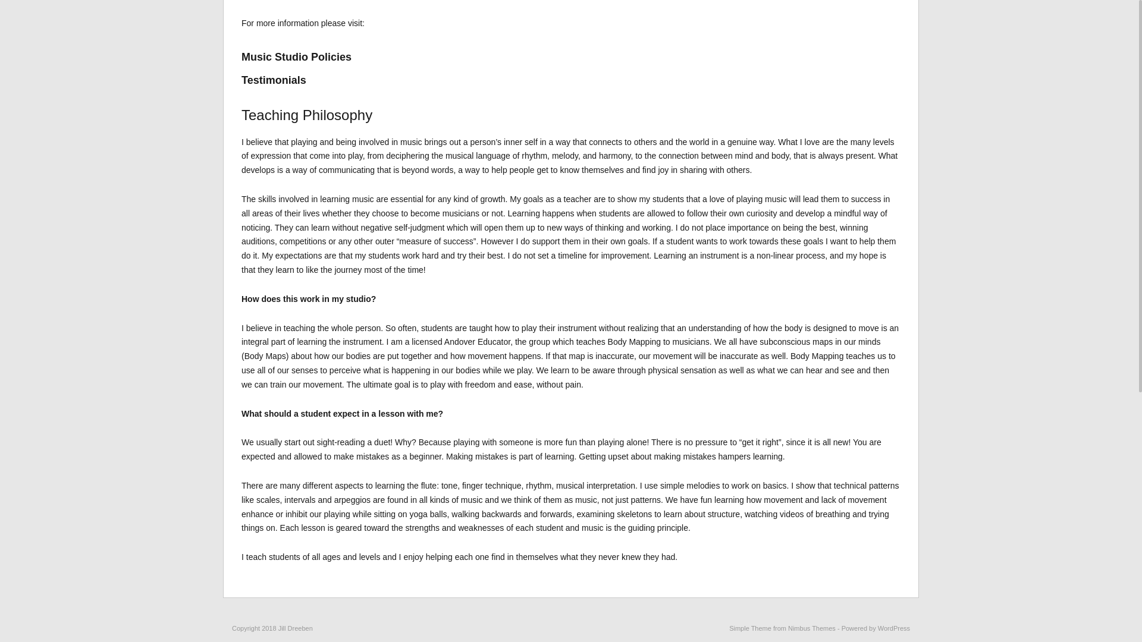 The width and height of the screenshot is (1142, 642). What do you see at coordinates (274, 80) in the screenshot?
I see `Testimonials` at bounding box center [274, 80].